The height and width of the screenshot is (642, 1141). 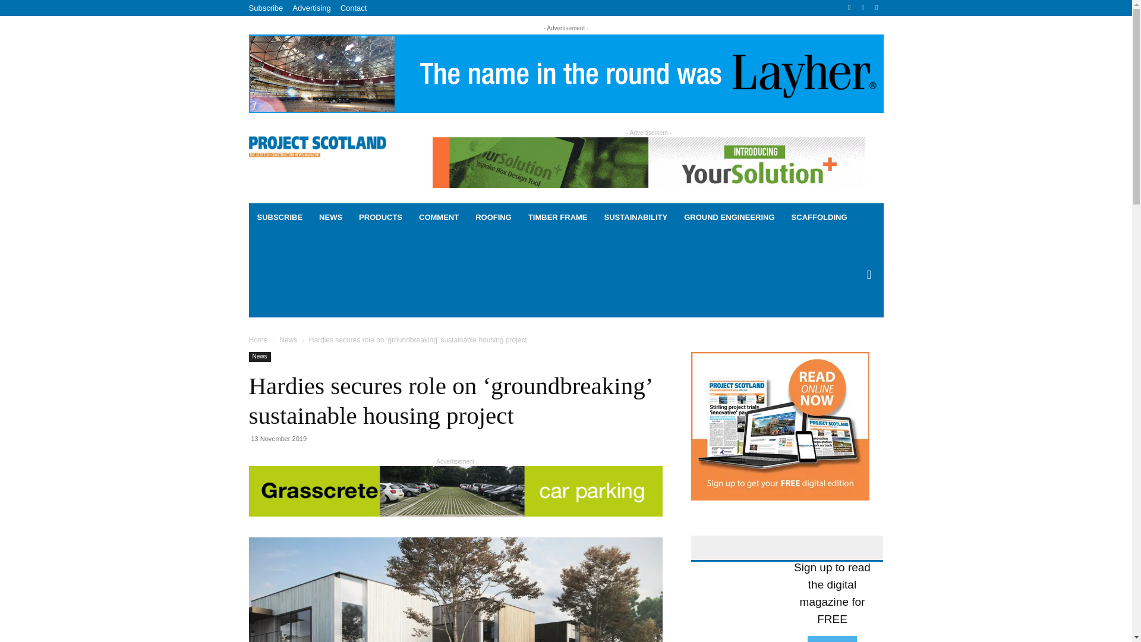 I want to click on Linkedin, so click(x=863, y=8).